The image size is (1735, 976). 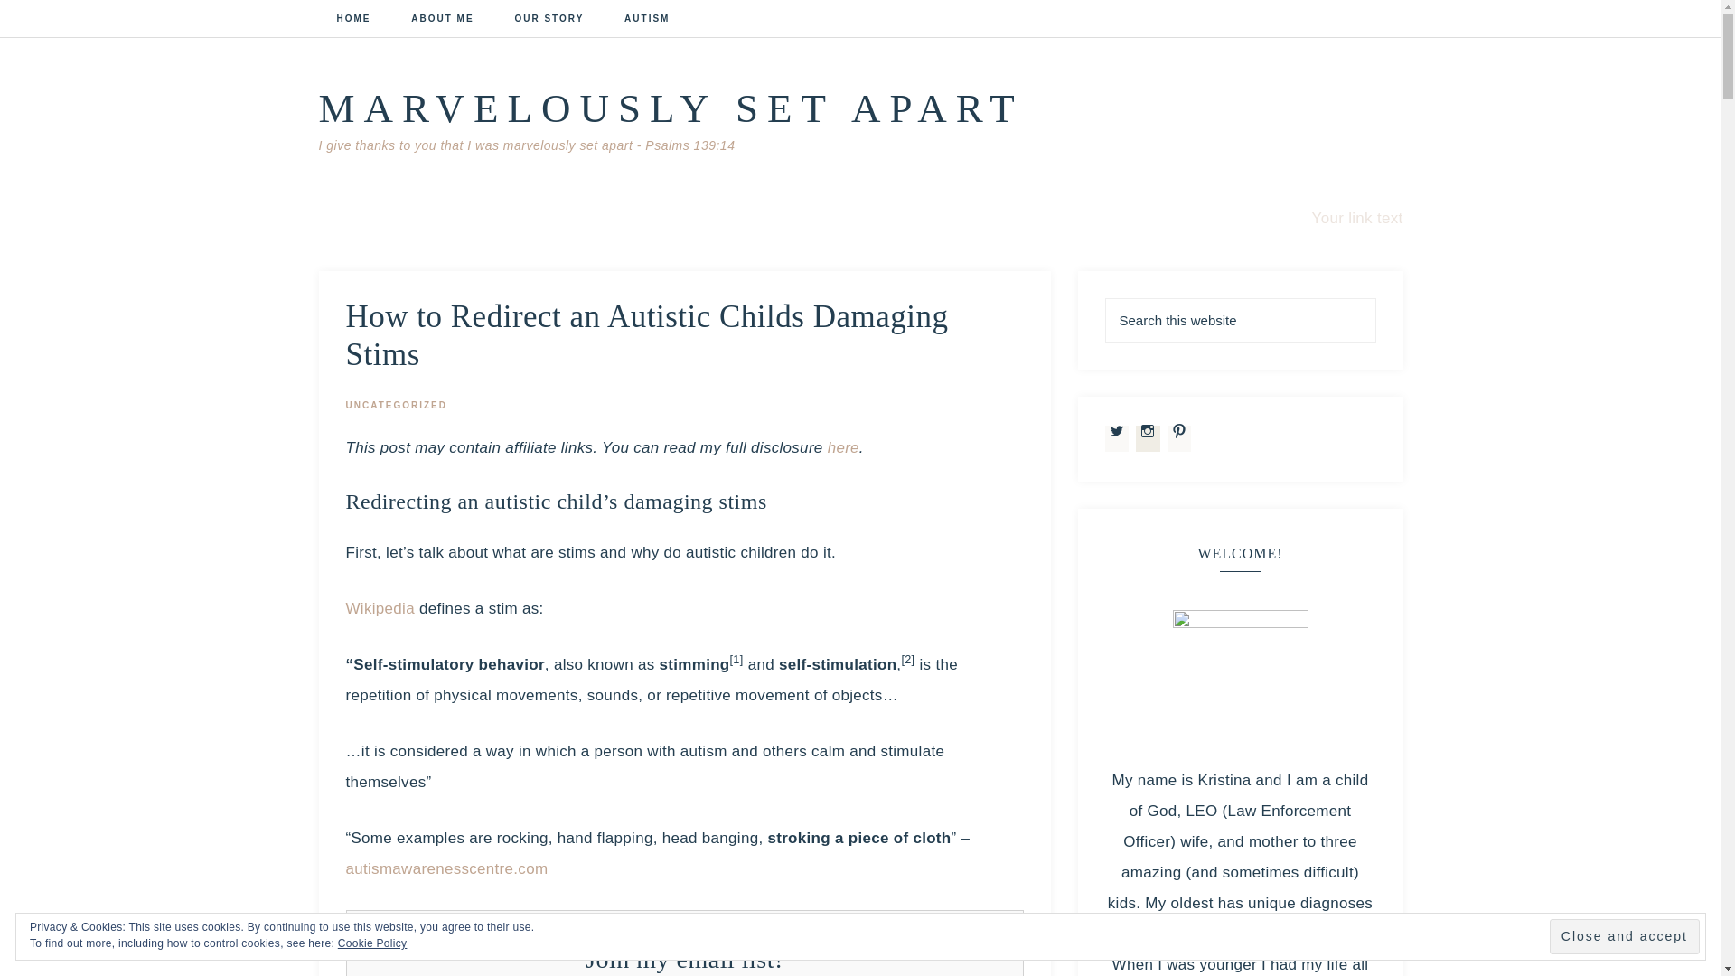 What do you see at coordinates (646, 21) in the screenshot?
I see `AUTISM` at bounding box center [646, 21].